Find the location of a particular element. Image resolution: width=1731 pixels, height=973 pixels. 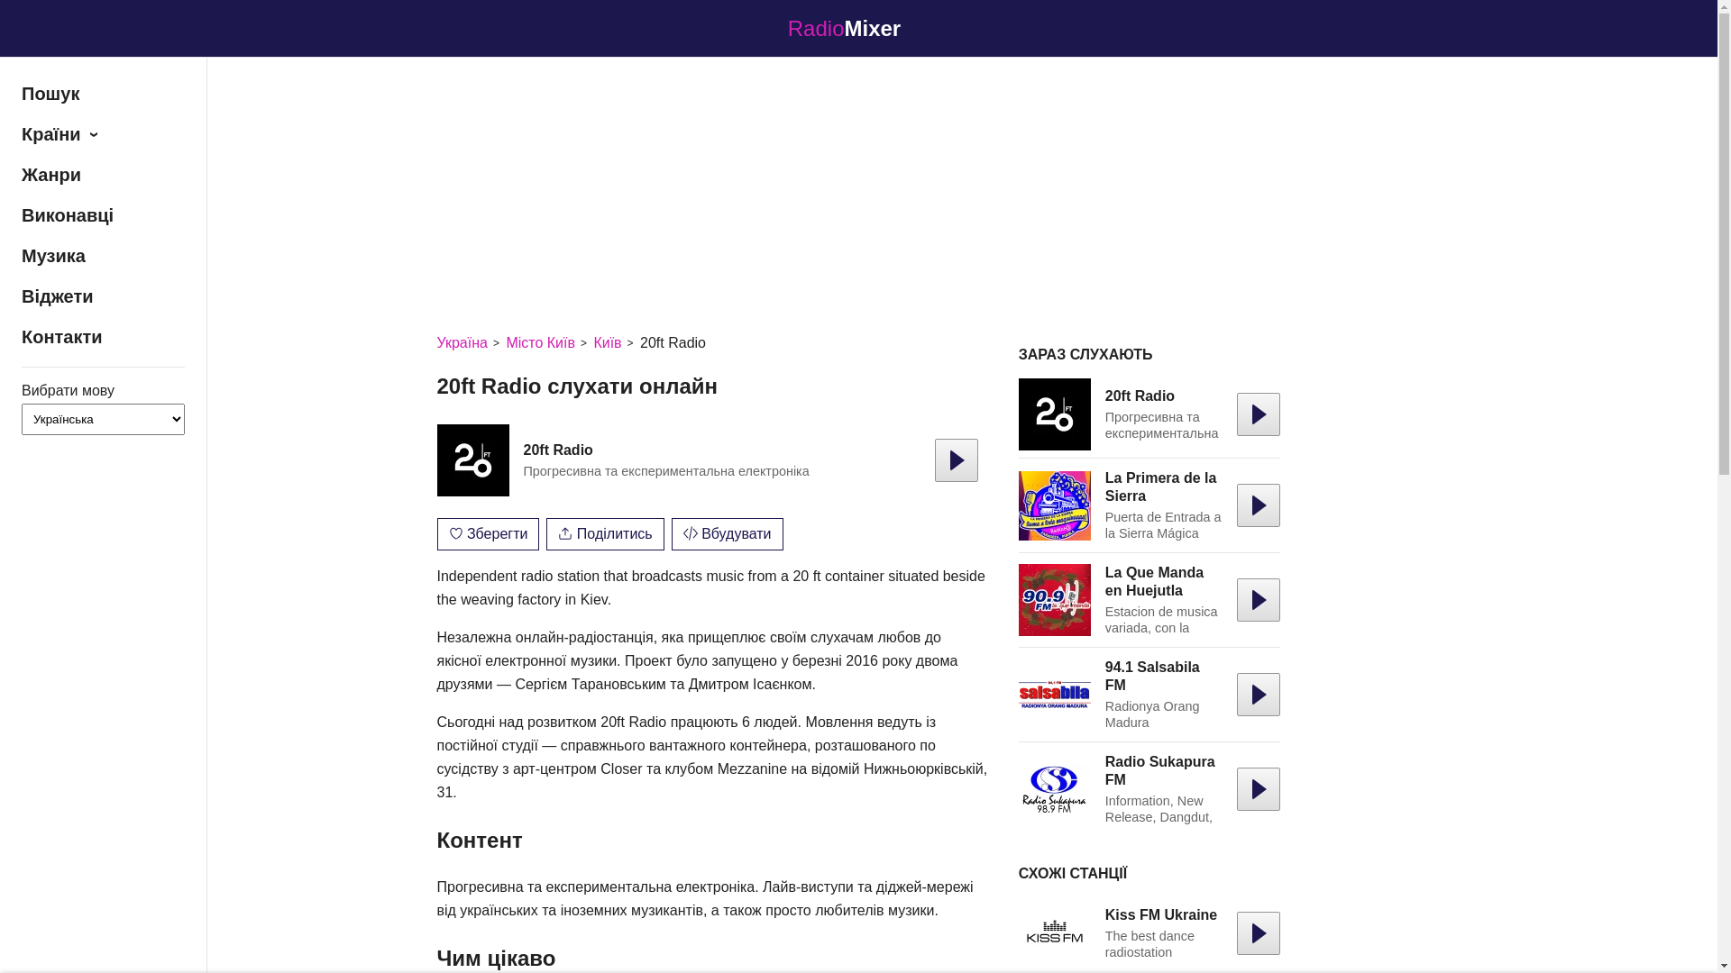

Radio Sukapura FM is located at coordinates (1055, 789).